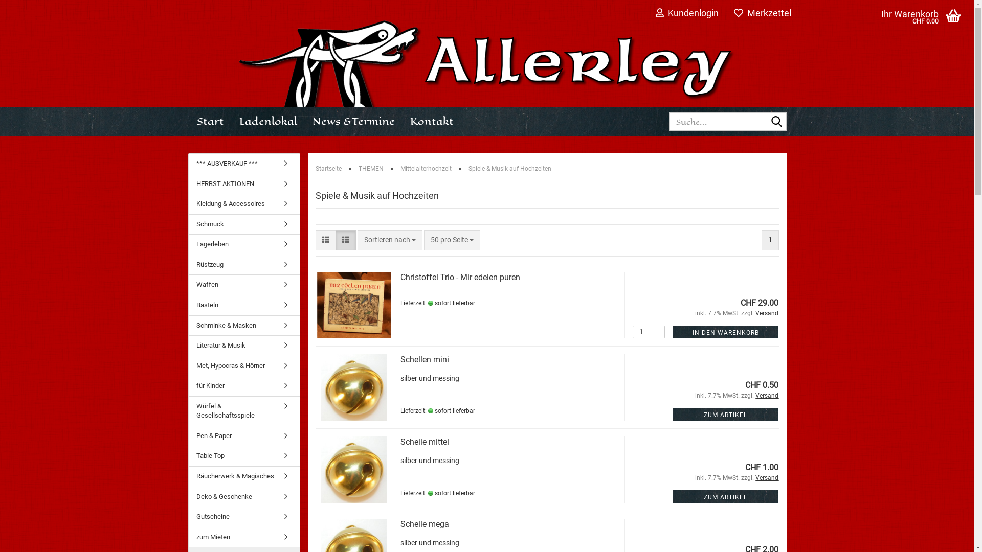 This screenshot has width=982, height=552. I want to click on Versand, so click(767, 396).